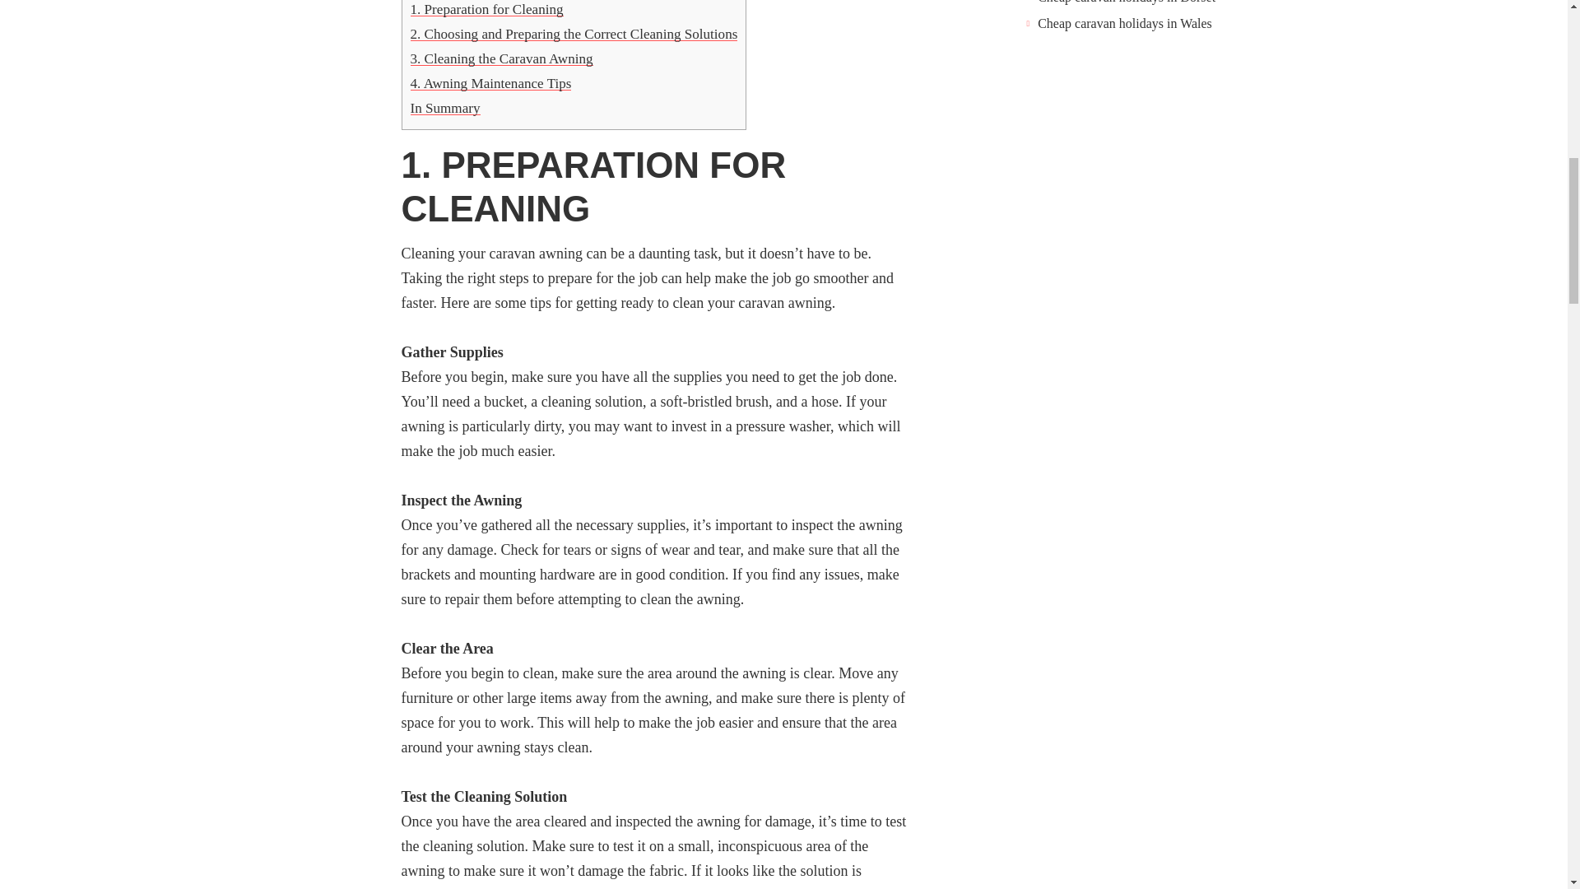 This screenshot has width=1580, height=889. What do you see at coordinates (444, 109) in the screenshot?
I see `In Summary` at bounding box center [444, 109].